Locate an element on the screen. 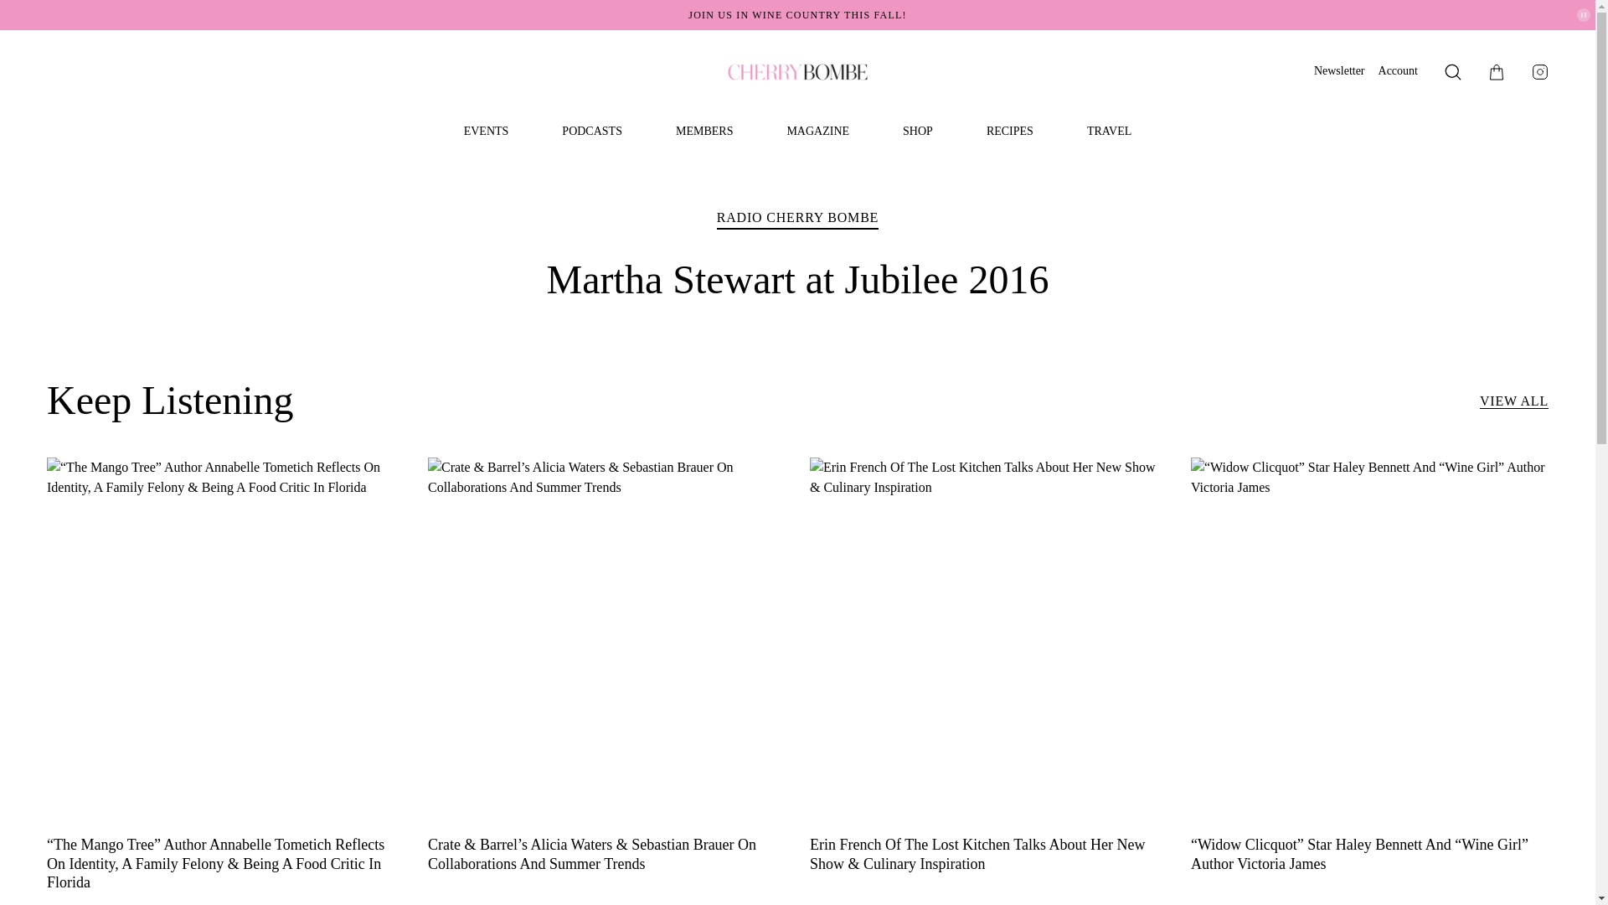 Image resolution: width=1608 pixels, height=905 pixels. Search is located at coordinates (1452, 72).